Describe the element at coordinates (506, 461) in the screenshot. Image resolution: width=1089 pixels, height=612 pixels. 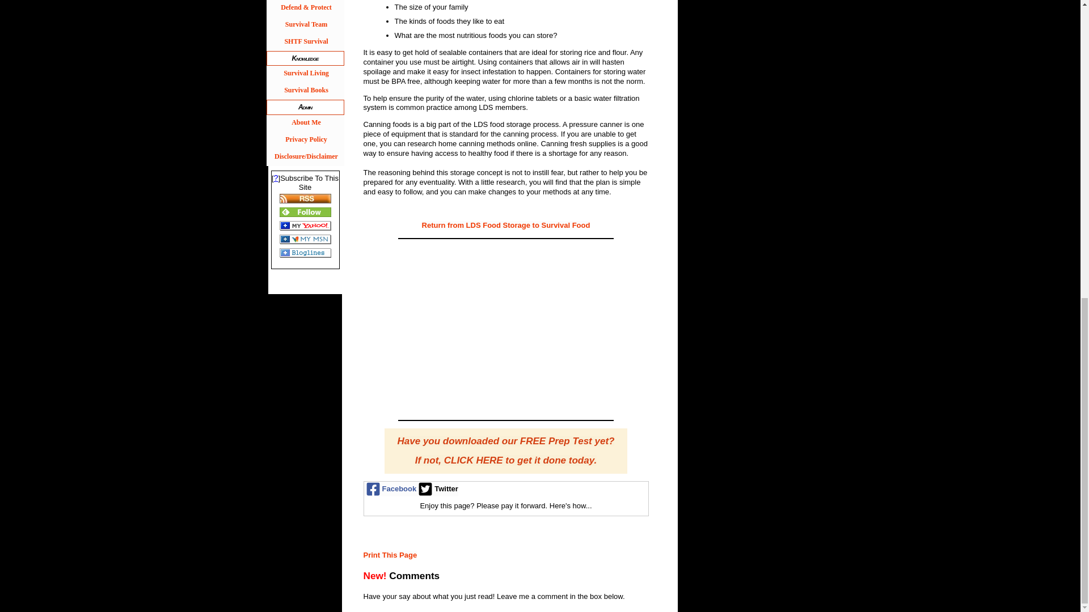
I see `If not, CLICK HERE to get it done today.` at that location.